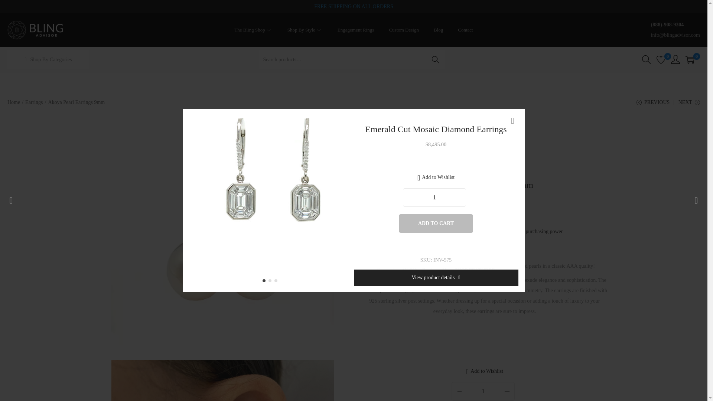  Describe the element at coordinates (483, 391) in the screenshot. I see `1` at that location.